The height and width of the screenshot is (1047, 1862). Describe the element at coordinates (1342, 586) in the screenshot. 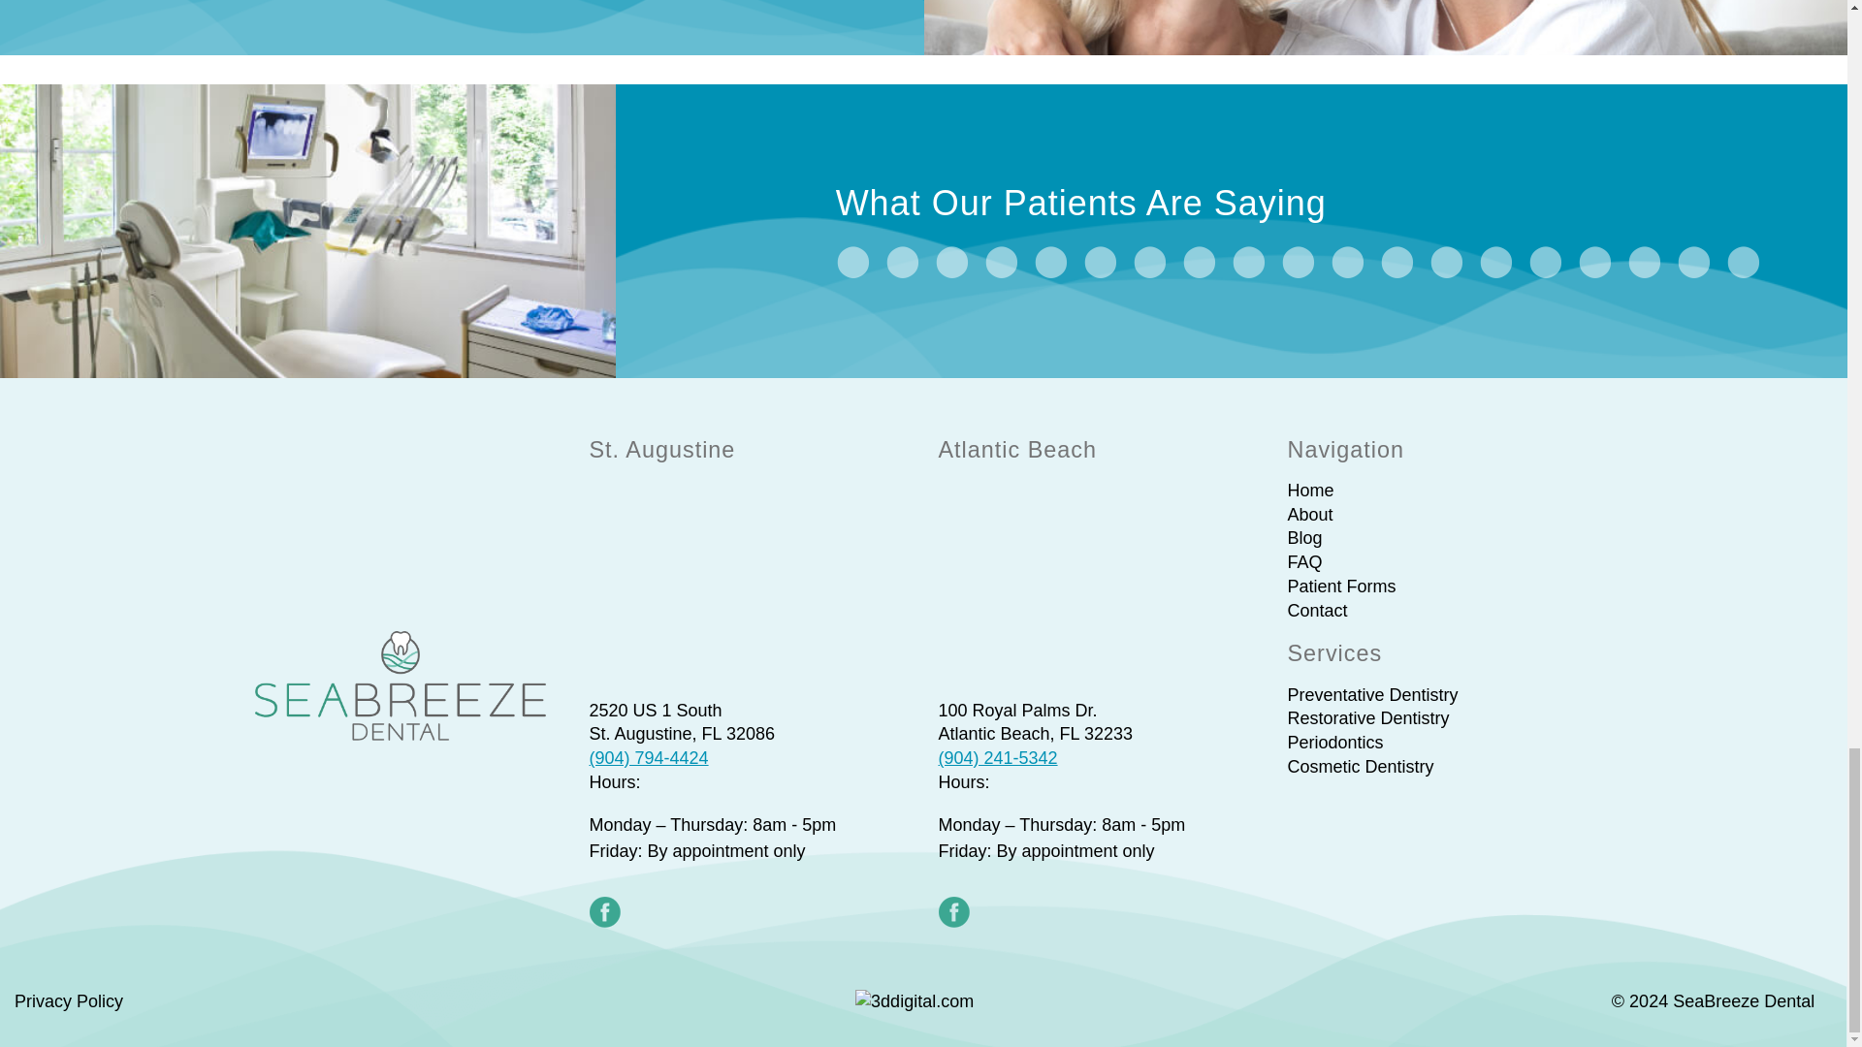

I see `Patient Forms` at that location.